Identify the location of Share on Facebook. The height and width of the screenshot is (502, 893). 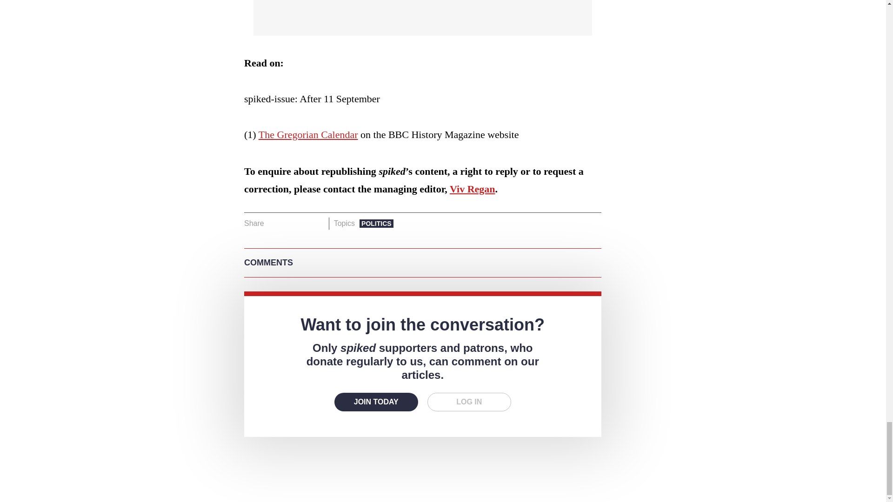
(274, 223).